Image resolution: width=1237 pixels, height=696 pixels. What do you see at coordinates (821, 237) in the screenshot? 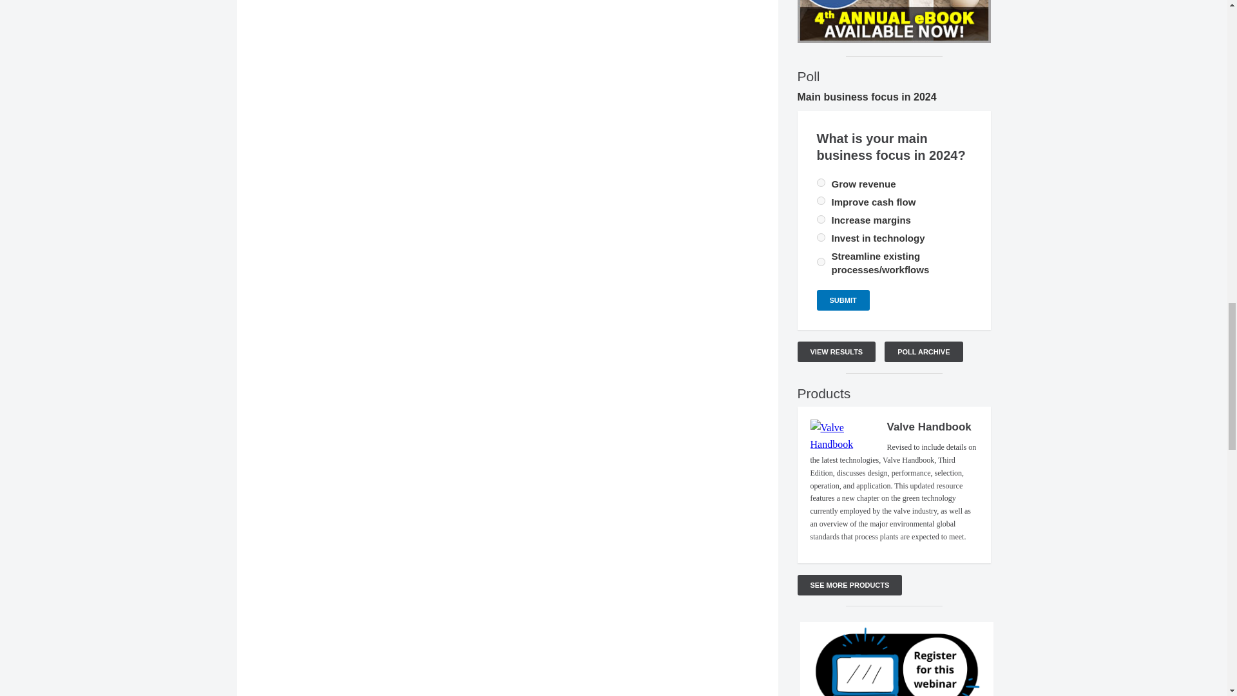
I see `320` at bounding box center [821, 237].